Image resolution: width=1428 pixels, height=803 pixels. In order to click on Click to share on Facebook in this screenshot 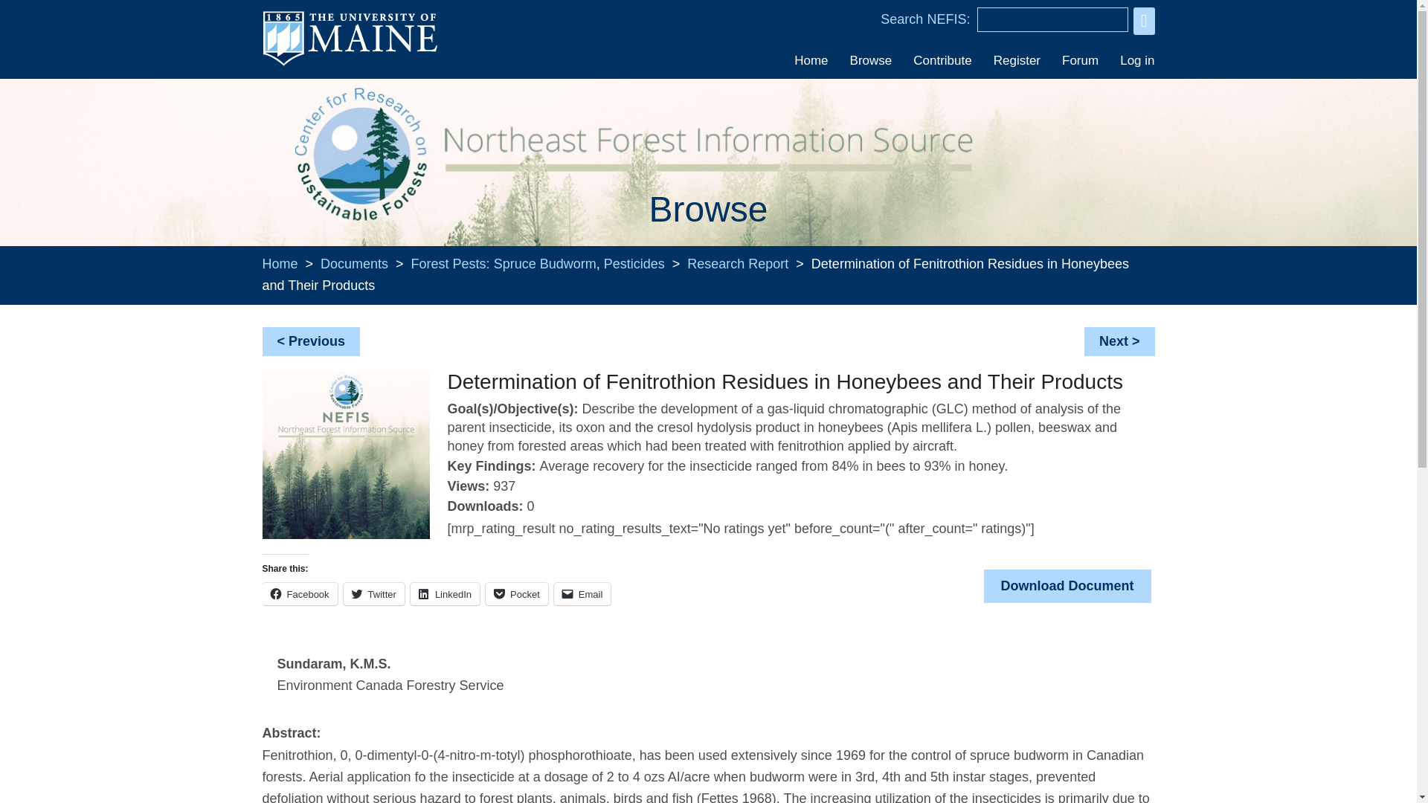, I will do `click(299, 594)`.